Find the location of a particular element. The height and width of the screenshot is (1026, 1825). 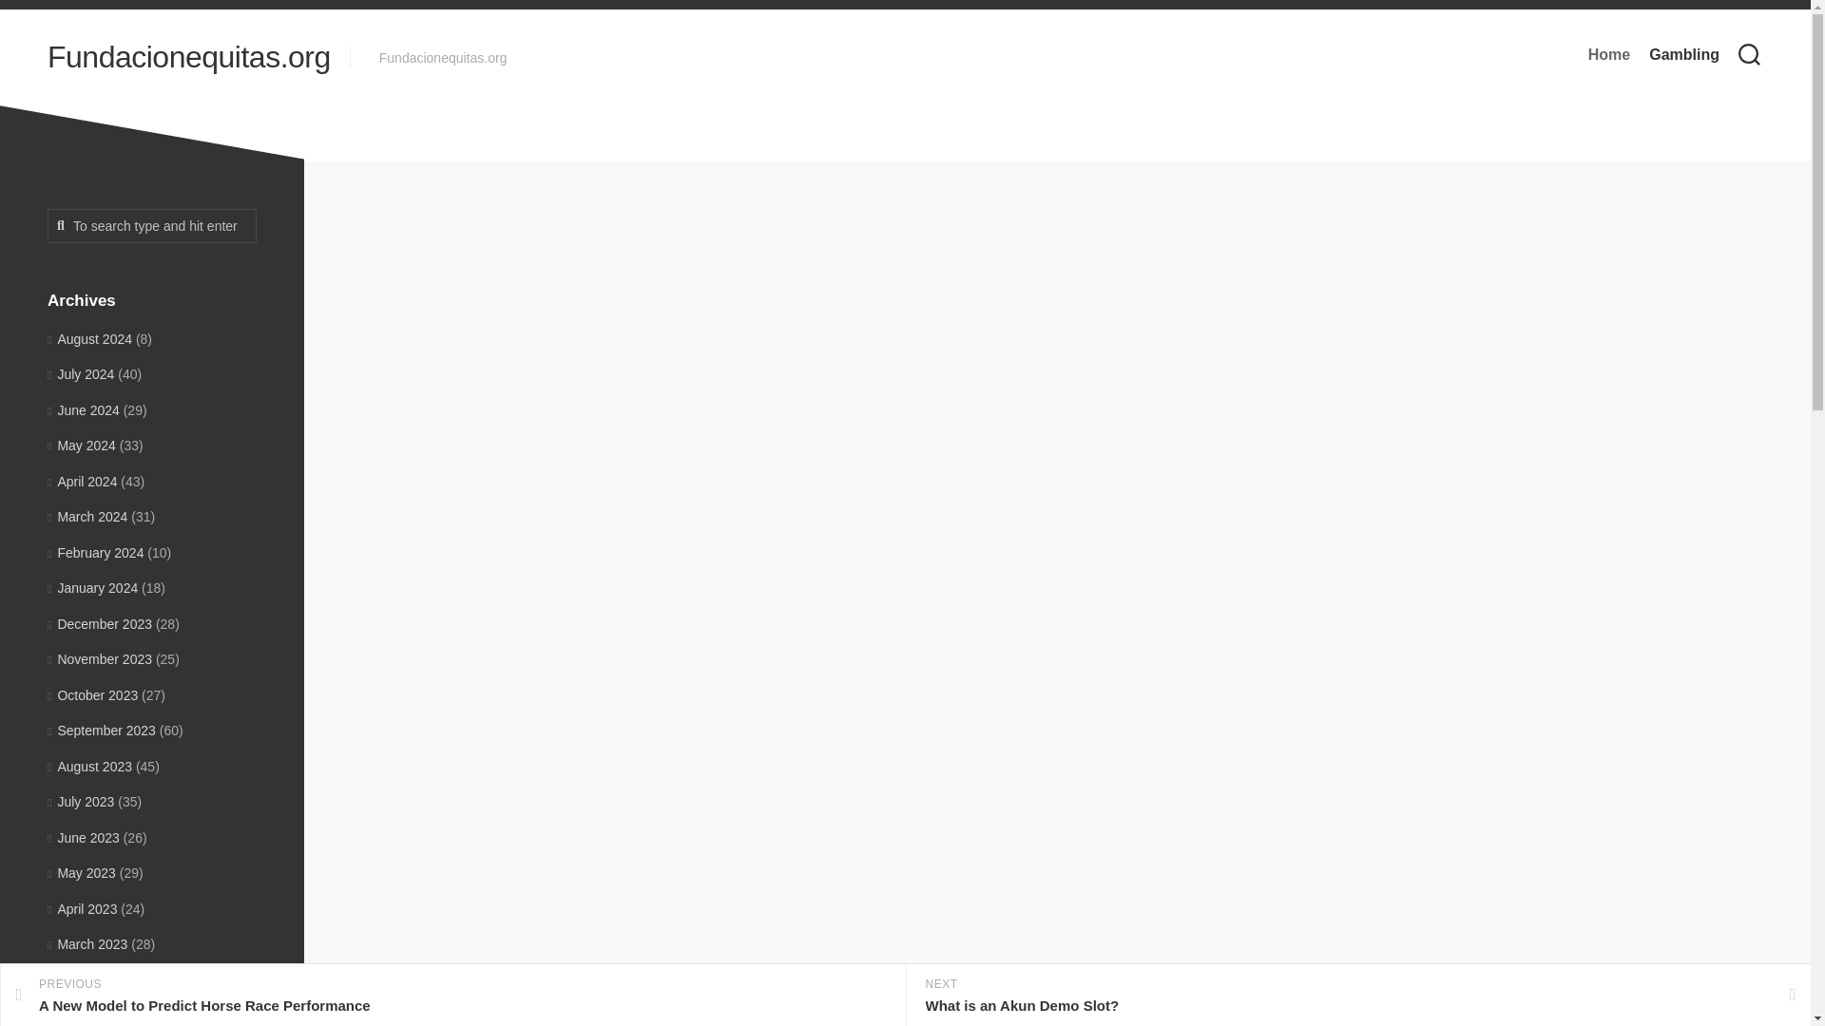

July 2023 is located at coordinates (452, 996).